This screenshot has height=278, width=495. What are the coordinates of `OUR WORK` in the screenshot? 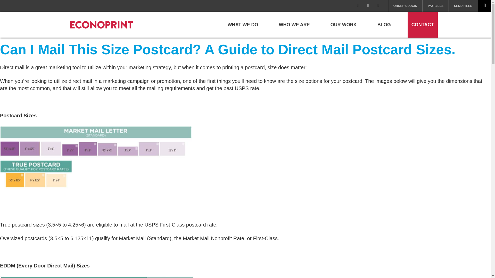 It's located at (344, 25).